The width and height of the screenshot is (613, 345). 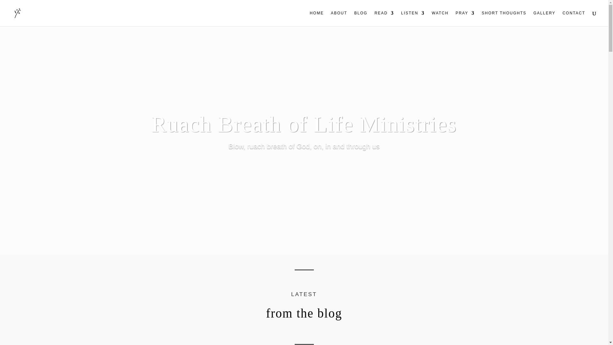 I want to click on GALLERY, so click(x=544, y=19).